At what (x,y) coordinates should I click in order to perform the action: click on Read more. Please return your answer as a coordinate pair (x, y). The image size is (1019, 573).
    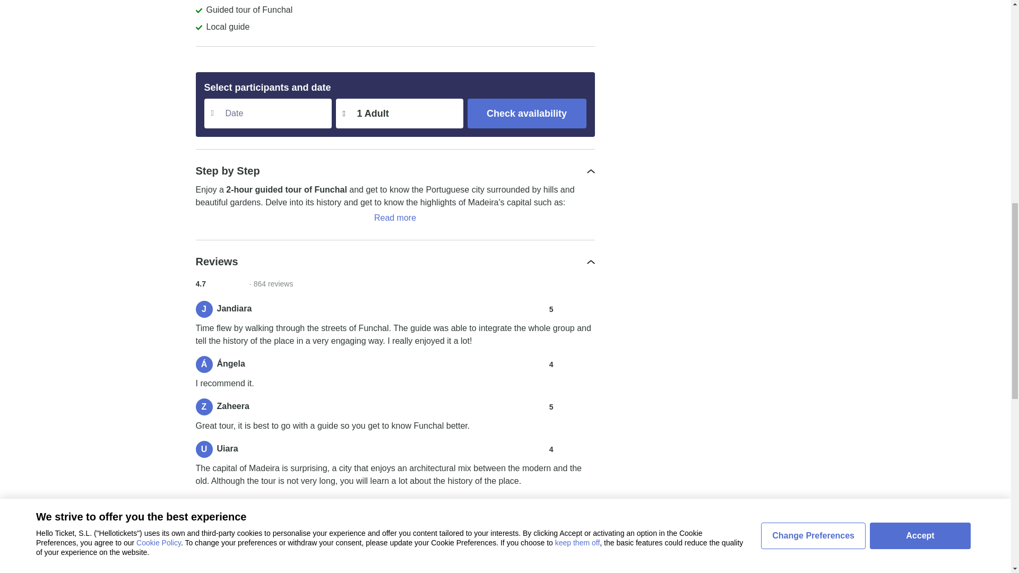
    Looking at the image, I should click on (395, 218).